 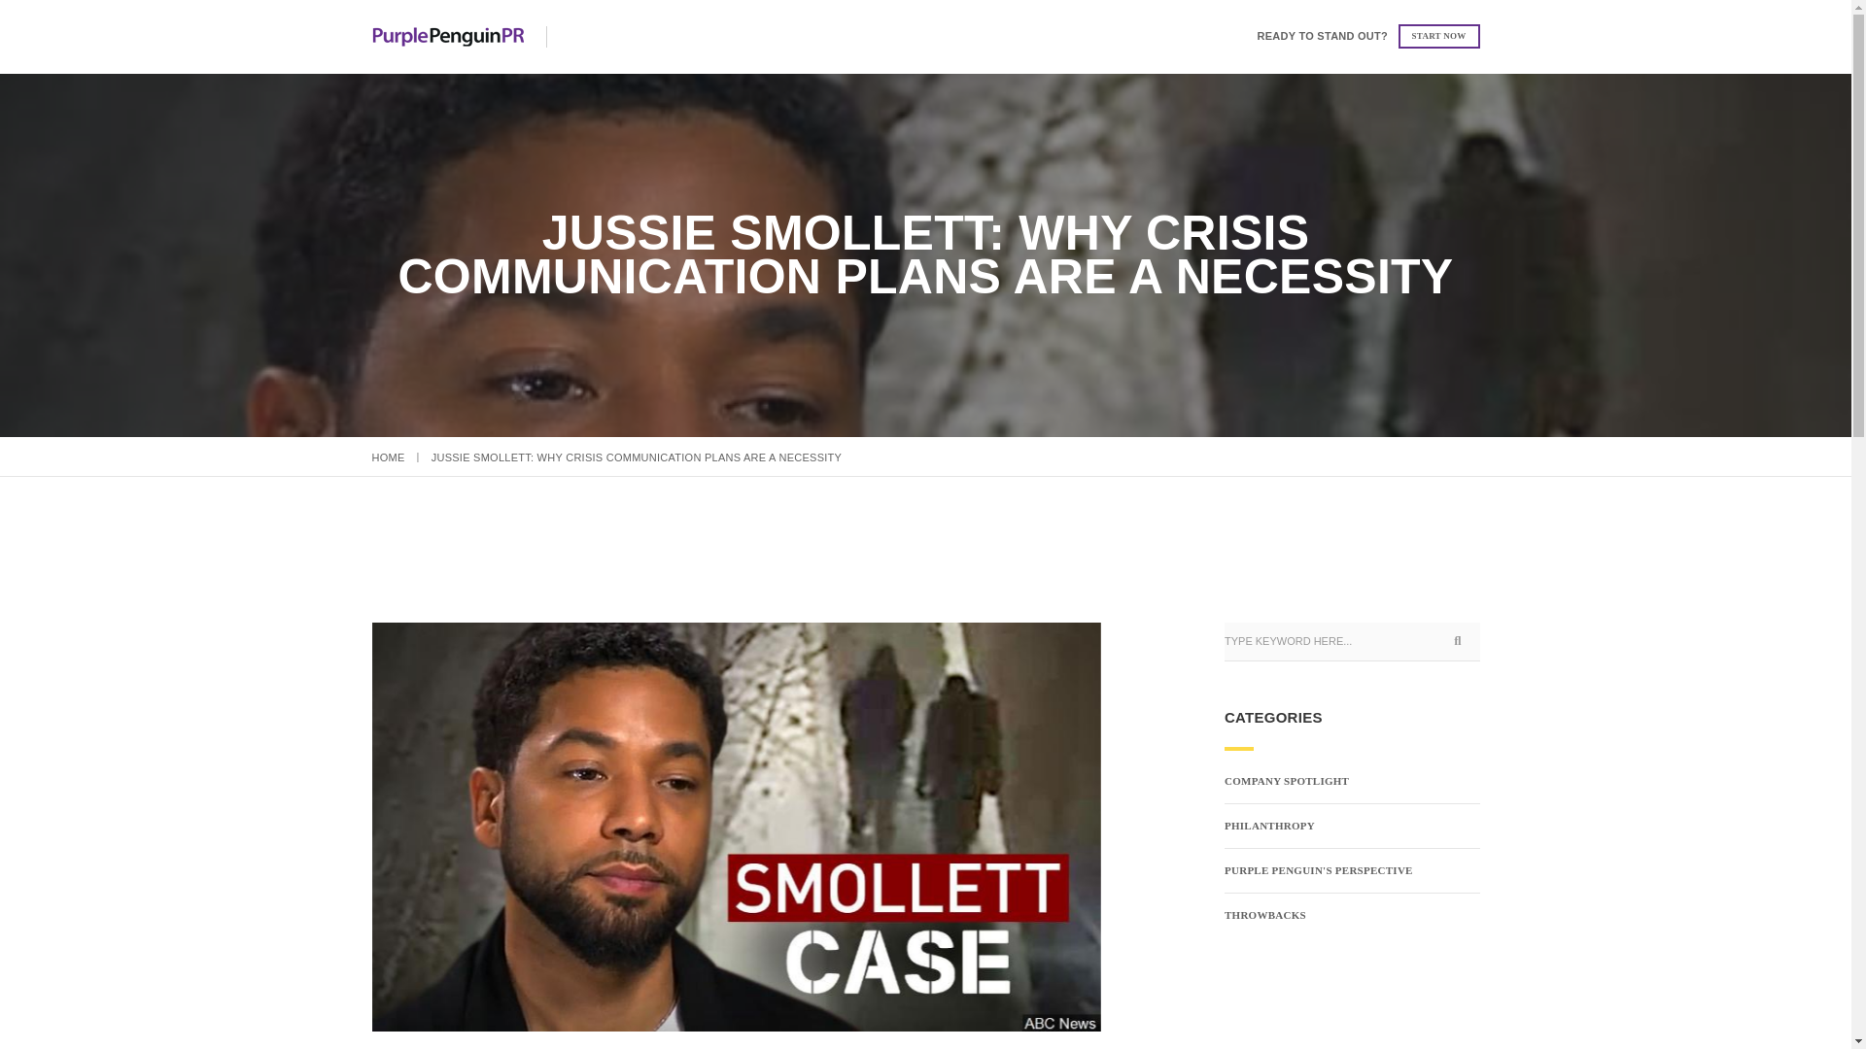 What do you see at coordinates (388, 457) in the screenshot?
I see `Browse to: Home` at bounding box center [388, 457].